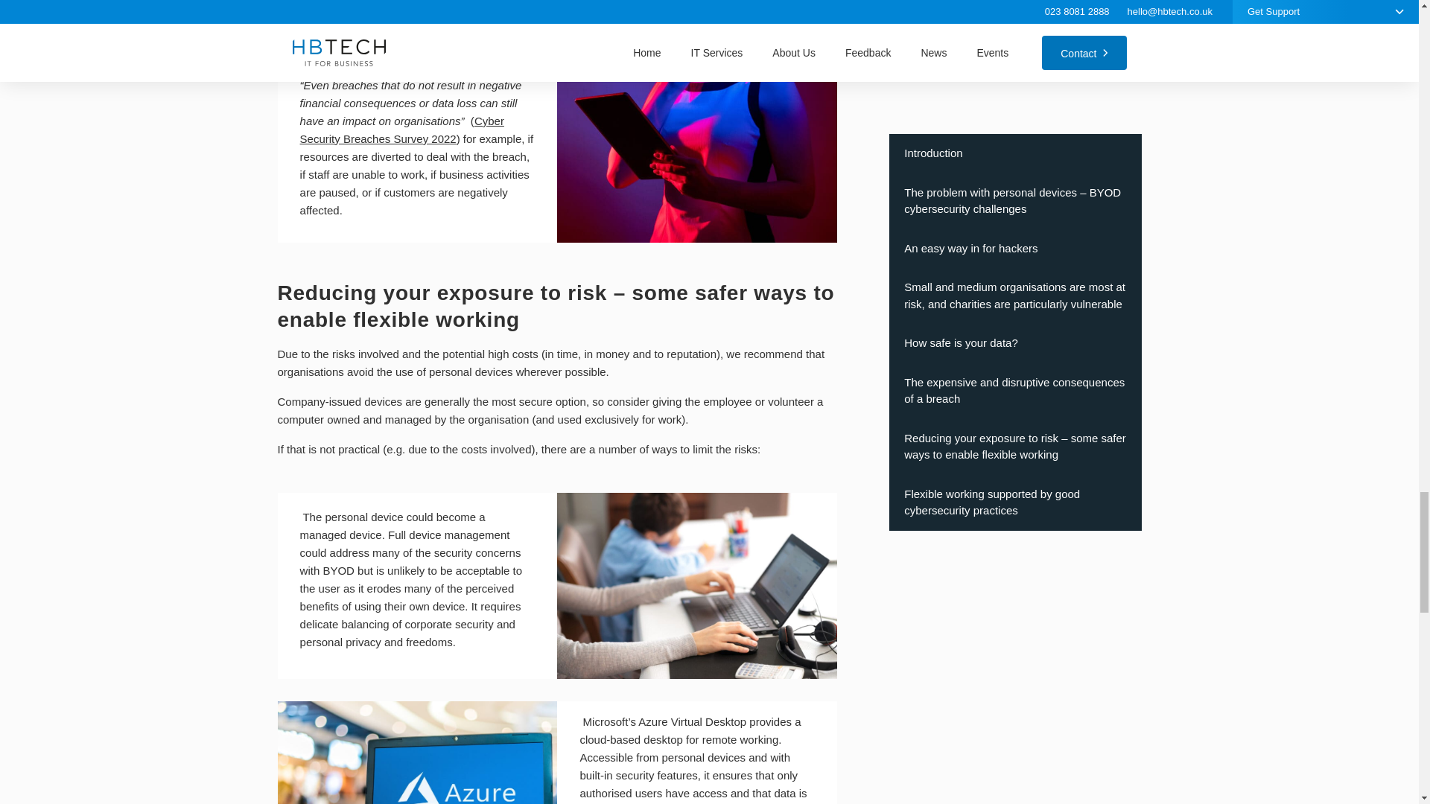  What do you see at coordinates (416, 46) in the screenshot?
I see `Cyber Security Breaches Survey 2022` at bounding box center [416, 46].